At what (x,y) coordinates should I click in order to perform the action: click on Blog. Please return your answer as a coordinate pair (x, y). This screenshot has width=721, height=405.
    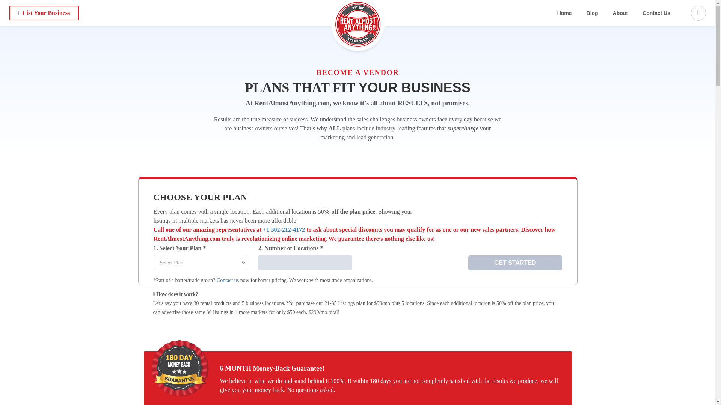
    Looking at the image, I should click on (593, 13).